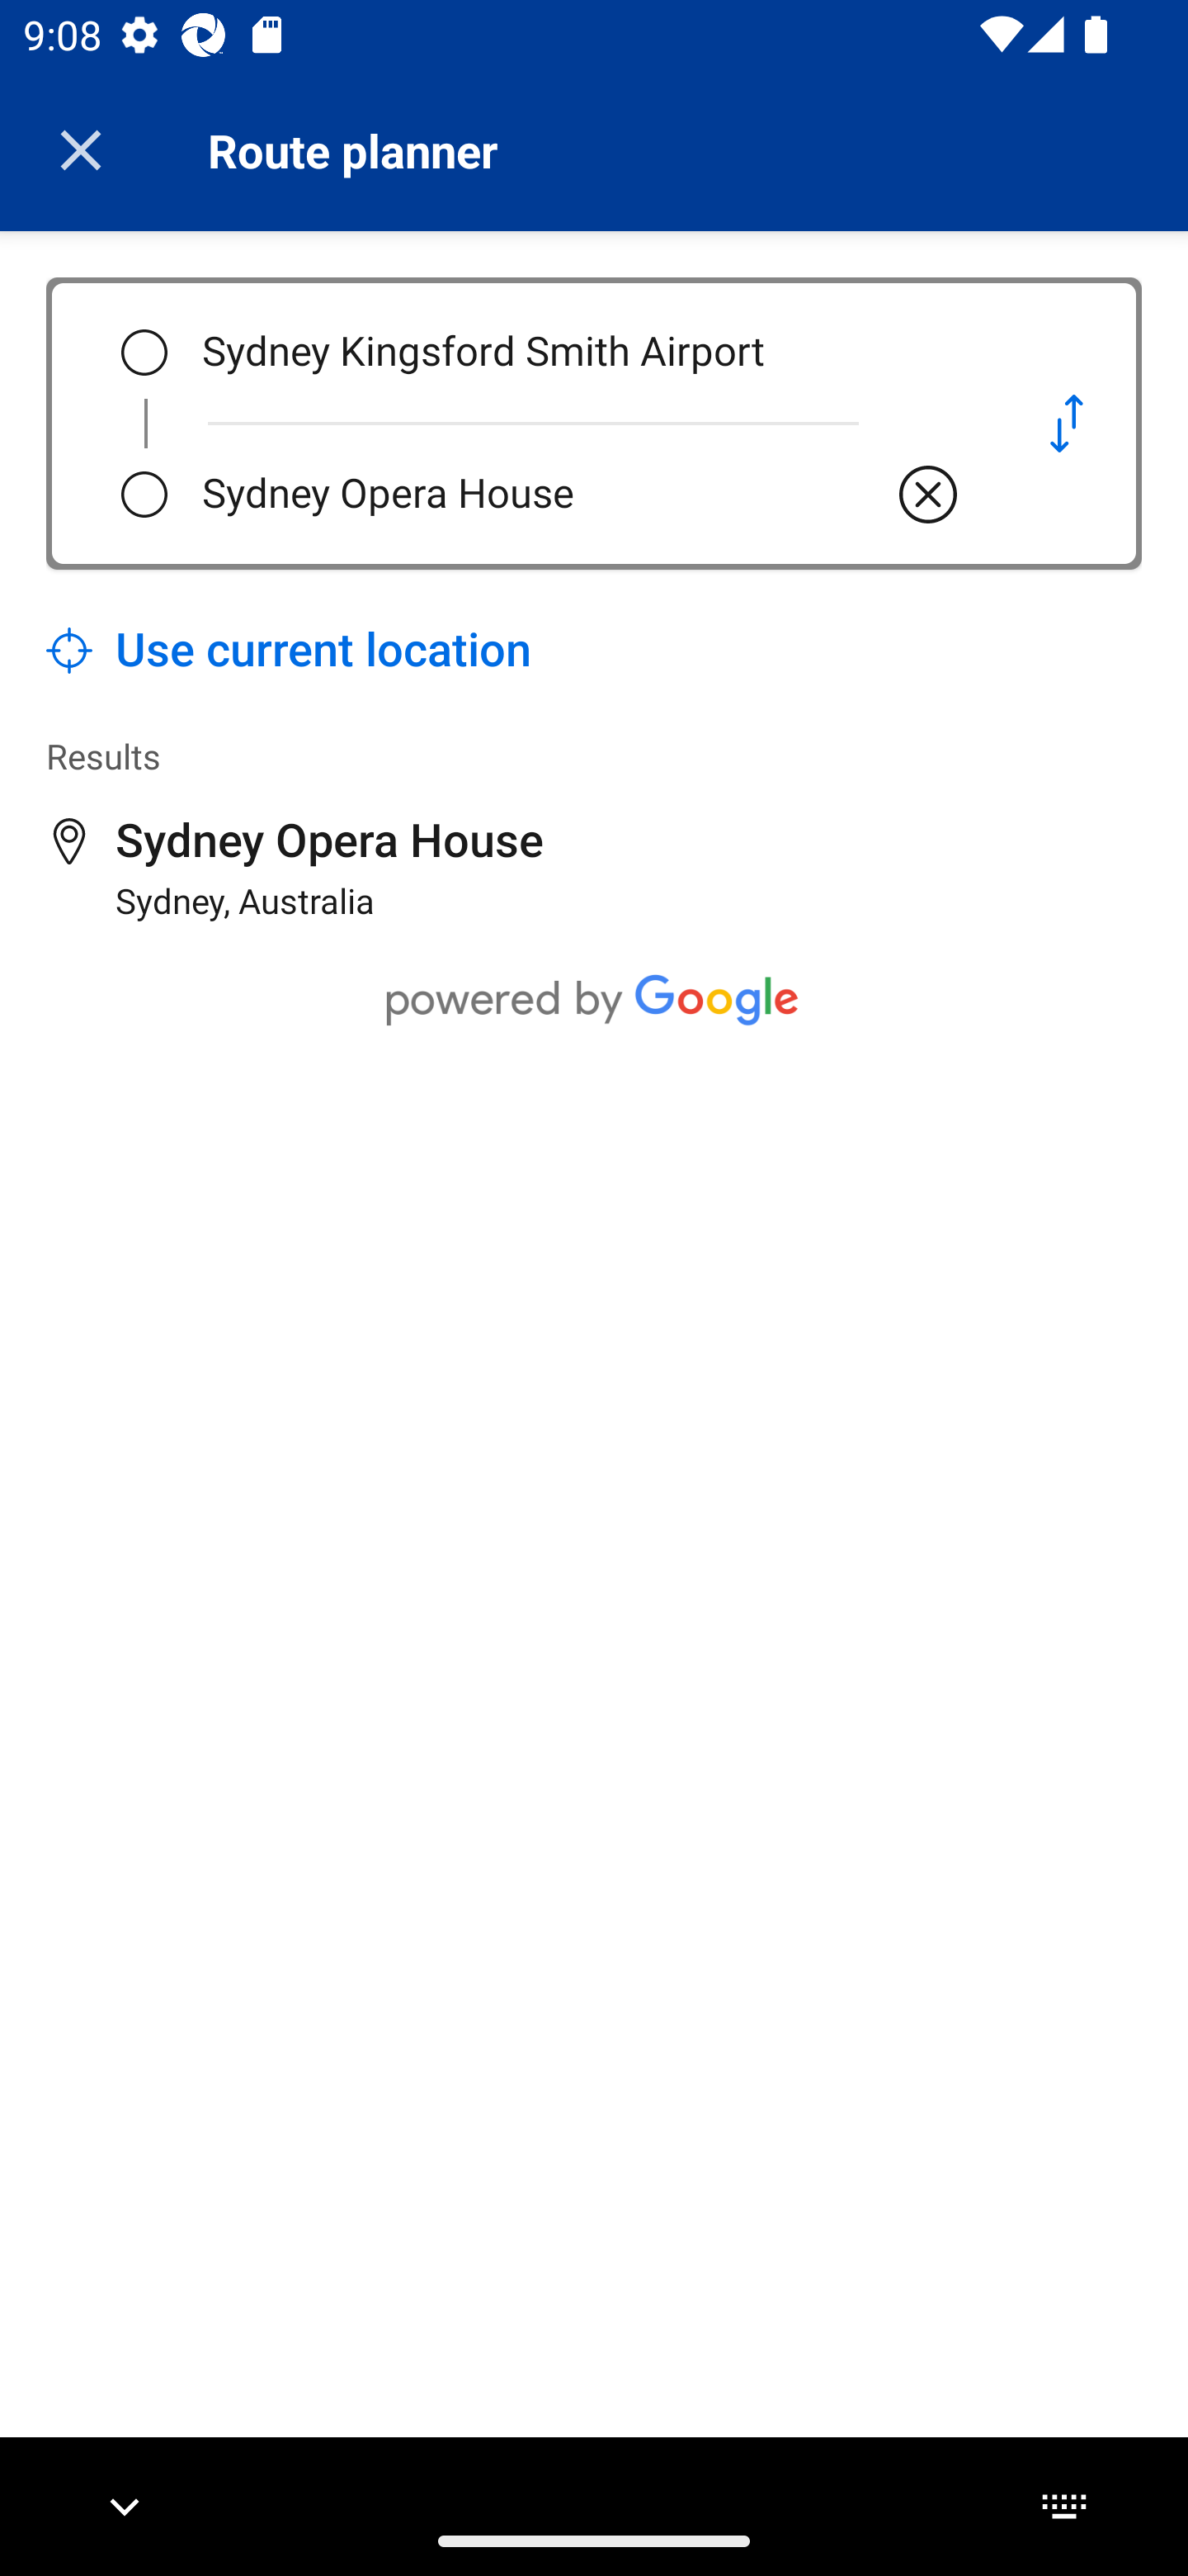  Describe the element at coordinates (289, 651) in the screenshot. I see `Use current location` at that location.